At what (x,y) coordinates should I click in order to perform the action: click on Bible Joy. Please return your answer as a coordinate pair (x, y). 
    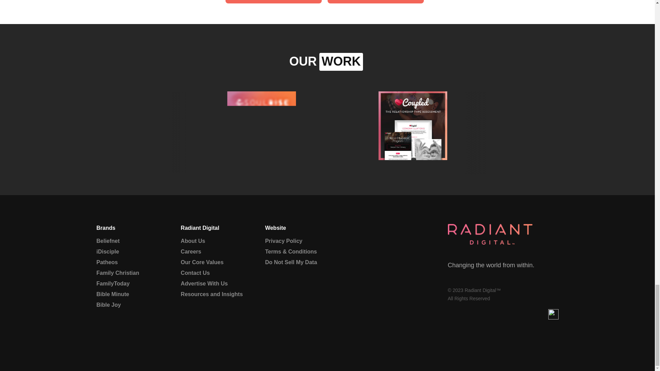
    Looking at the image, I should click on (129, 305).